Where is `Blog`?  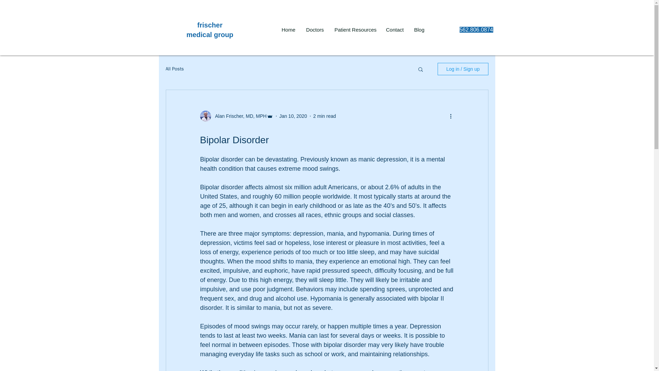 Blog is located at coordinates (419, 30).